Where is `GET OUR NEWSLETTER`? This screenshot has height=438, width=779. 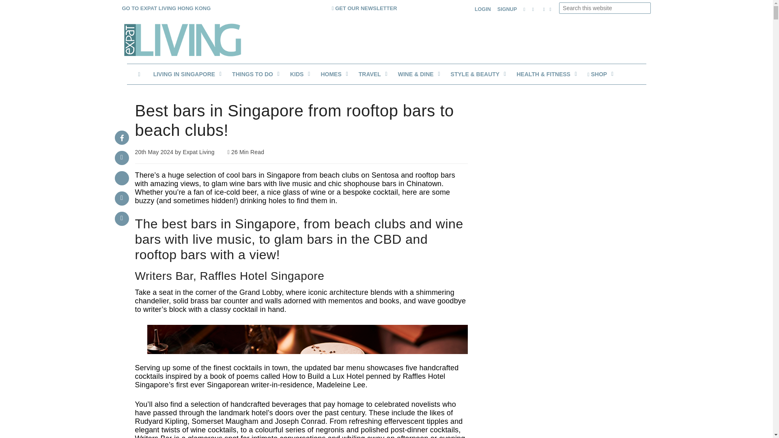 GET OUR NEWSLETTER is located at coordinates (364, 8).